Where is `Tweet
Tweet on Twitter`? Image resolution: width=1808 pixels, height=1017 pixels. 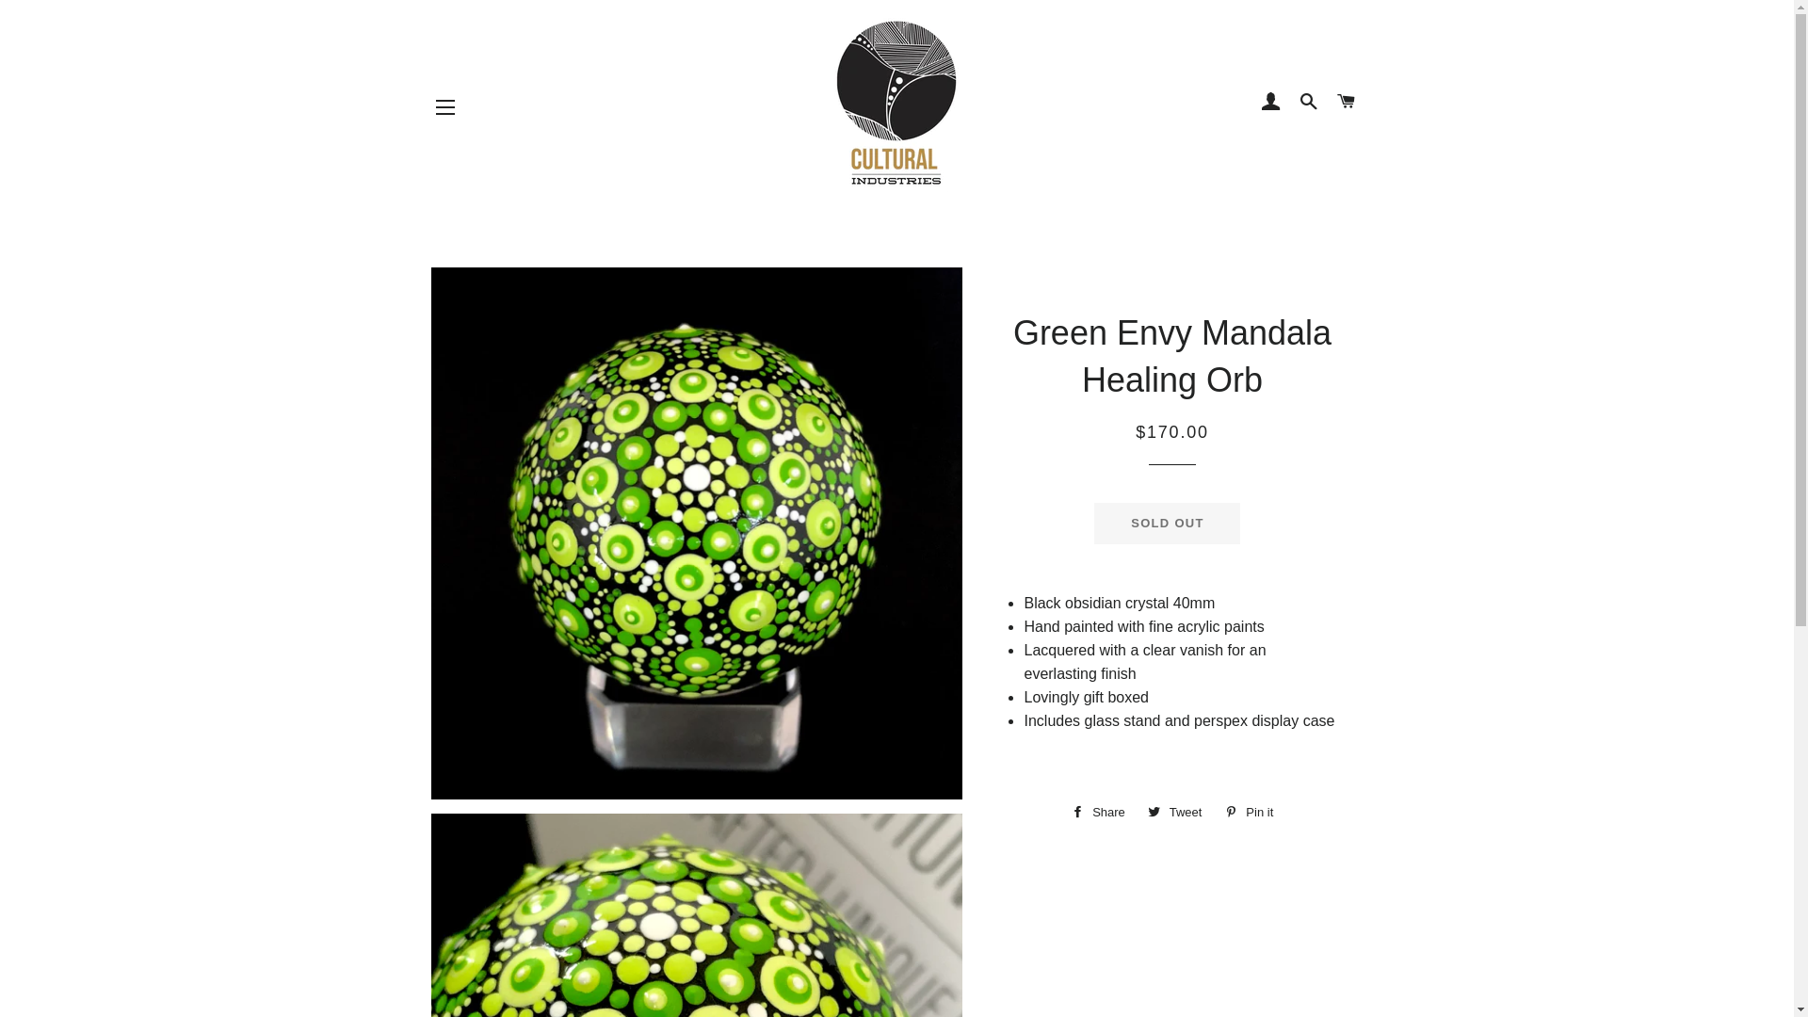 Tweet
Tweet on Twitter is located at coordinates (1175, 813).